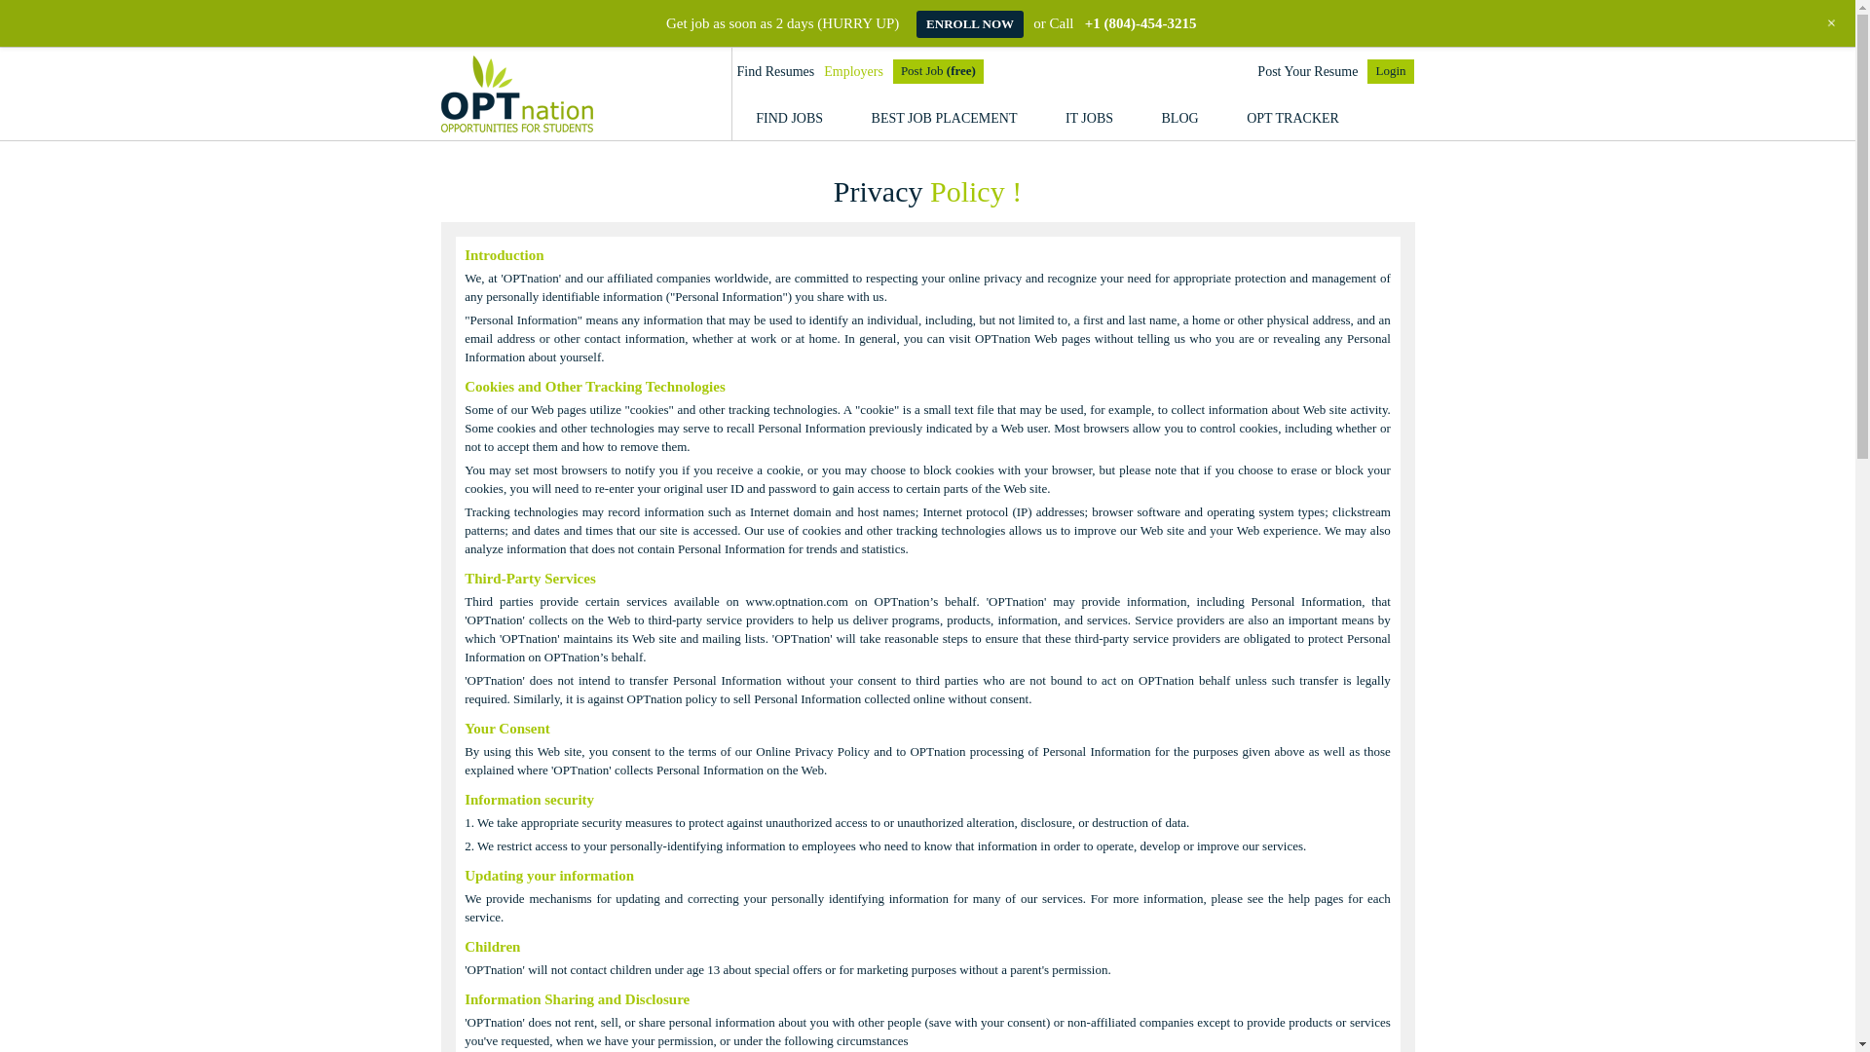 This screenshot has height=1052, width=1870. Describe the element at coordinates (1390, 71) in the screenshot. I see `Login` at that location.